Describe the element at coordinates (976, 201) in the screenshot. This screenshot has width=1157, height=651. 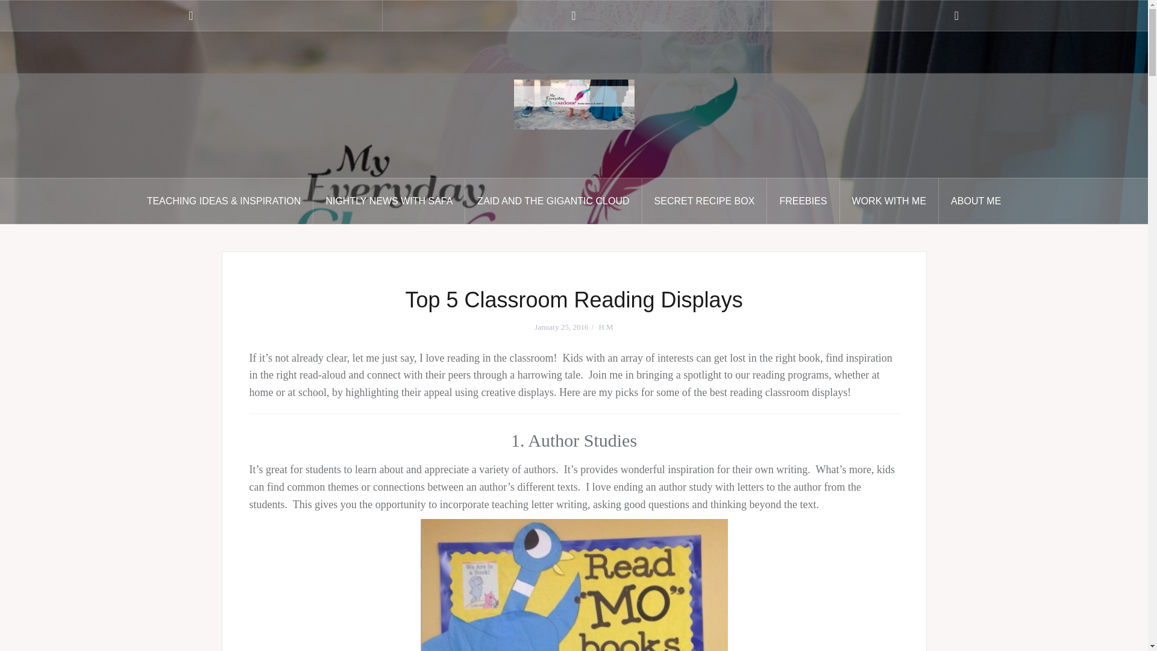
I see `ABOUT ME` at that location.